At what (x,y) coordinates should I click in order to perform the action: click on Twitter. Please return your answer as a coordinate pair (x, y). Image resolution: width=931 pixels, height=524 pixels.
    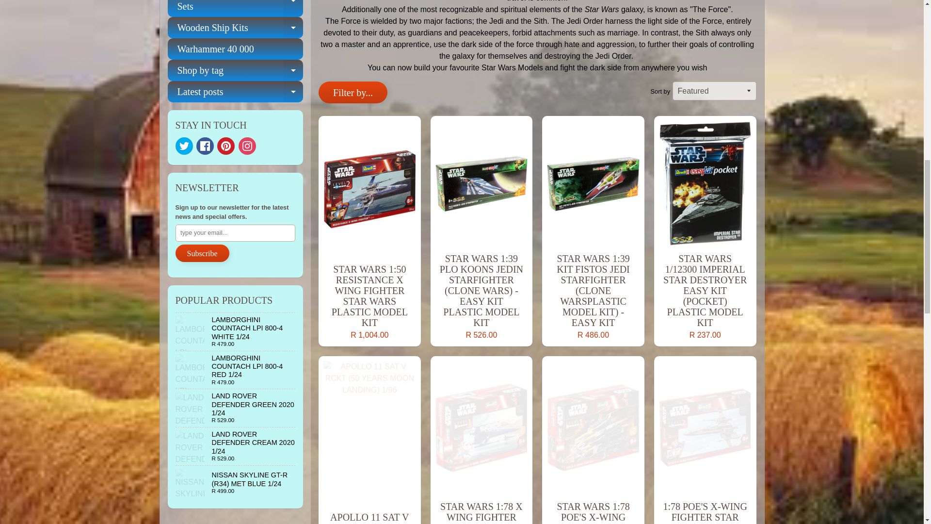
    Looking at the image, I should click on (184, 146).